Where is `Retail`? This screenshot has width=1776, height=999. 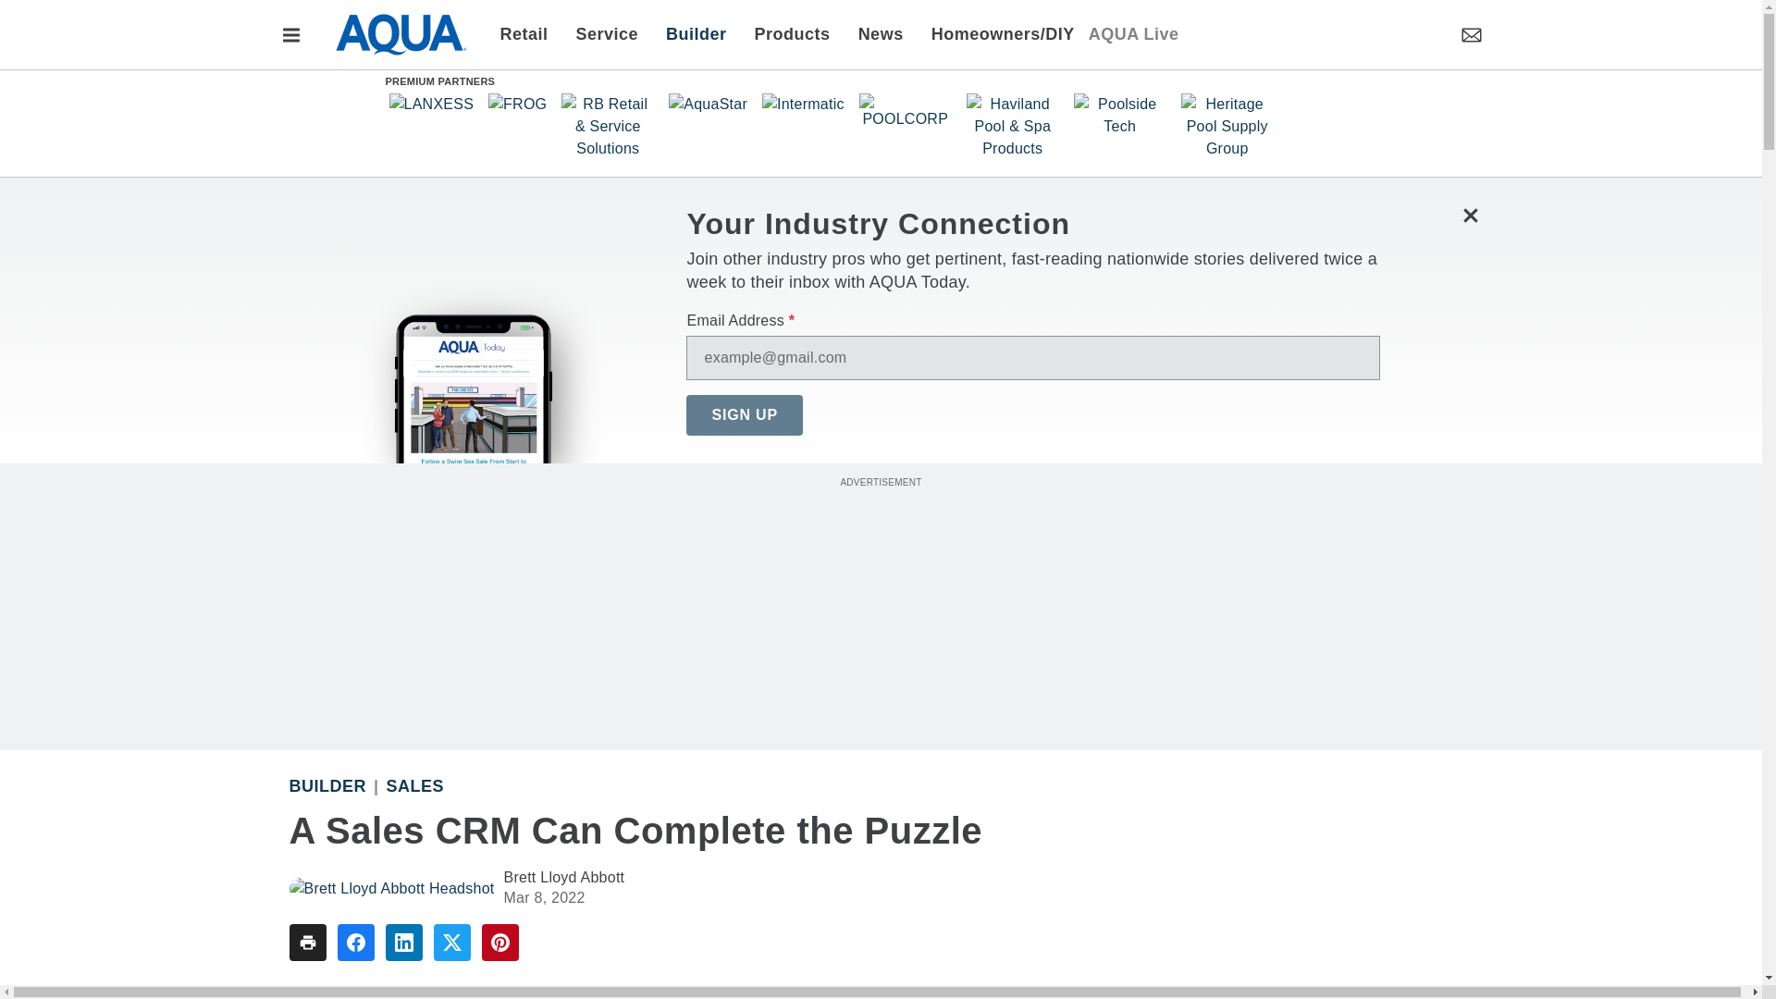
Retail is located at coordinates (529, 33).